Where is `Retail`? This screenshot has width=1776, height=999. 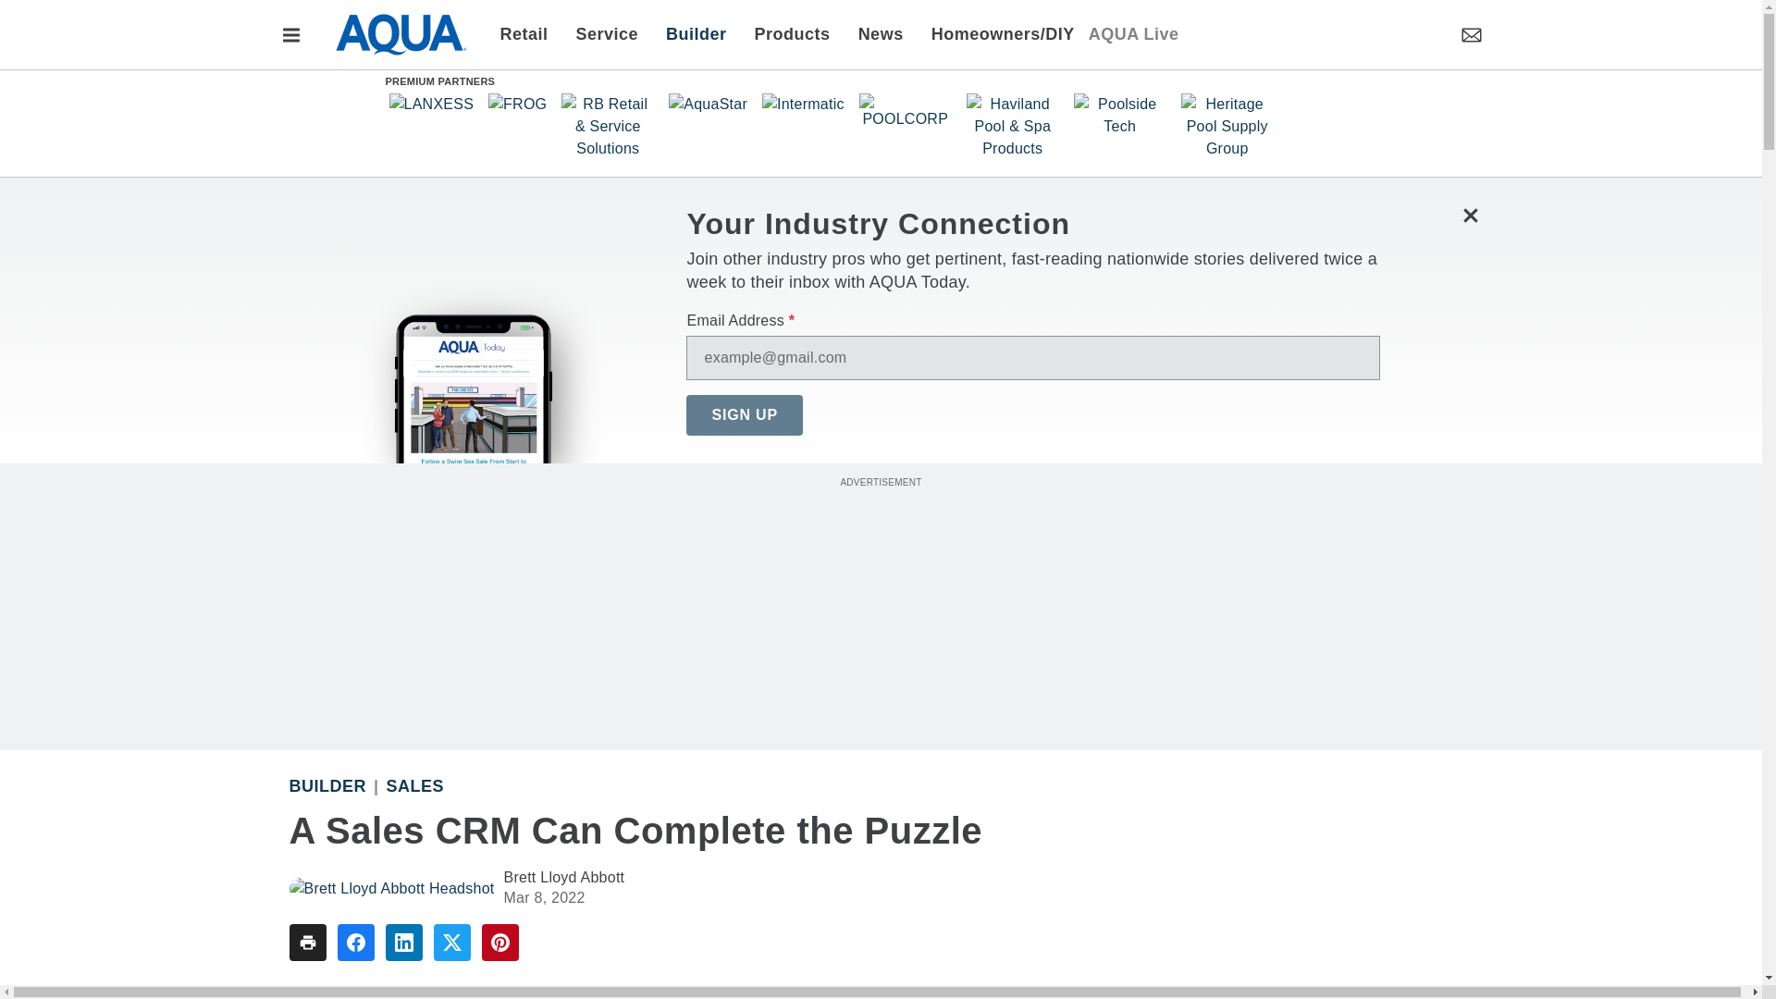
Retail is located at coordinates (529, 33).